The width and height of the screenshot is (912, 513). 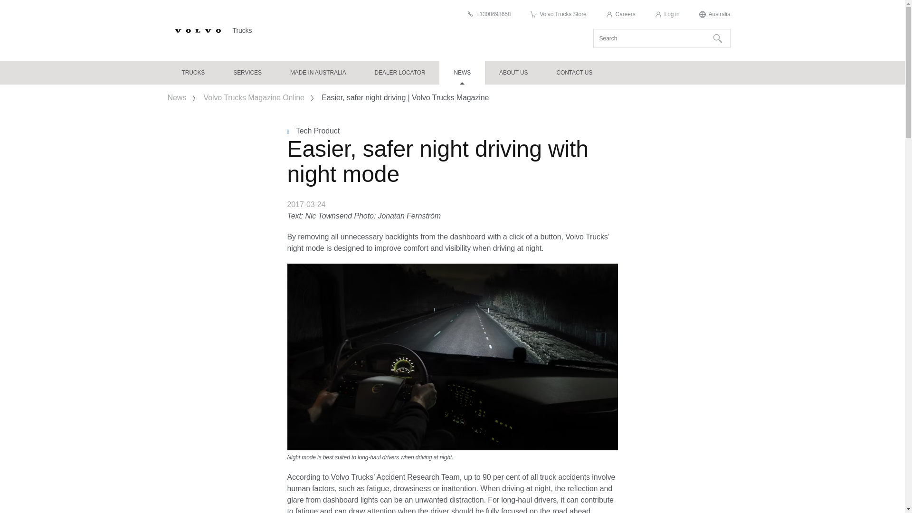 I want to click on Australia, so click(x=714, y=14).